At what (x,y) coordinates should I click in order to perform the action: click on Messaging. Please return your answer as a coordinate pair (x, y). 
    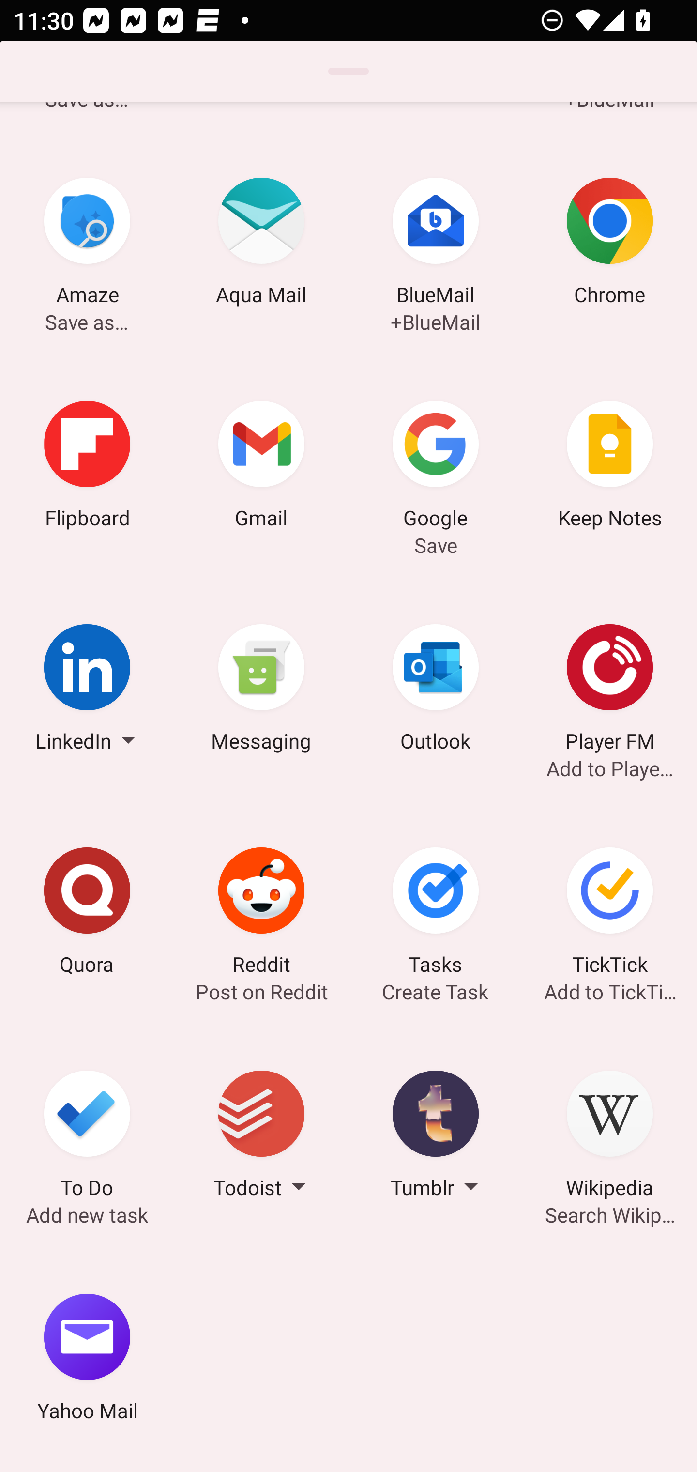
    Looking at the image, I should click on (261, 690).